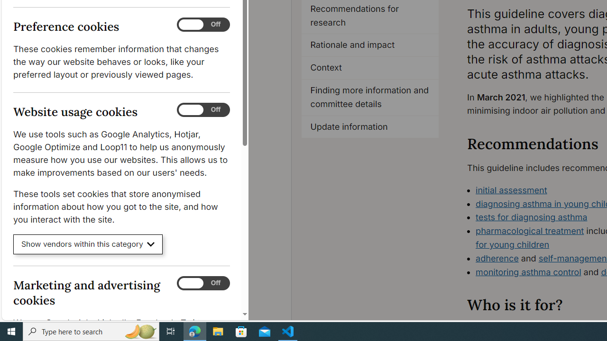  What do you see at coordinates (88, 244) in the screenshot?
I see `Show vendors within this category` at bounding box center [88, 244].